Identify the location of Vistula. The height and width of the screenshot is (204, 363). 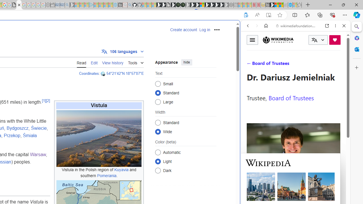
(99, 105).